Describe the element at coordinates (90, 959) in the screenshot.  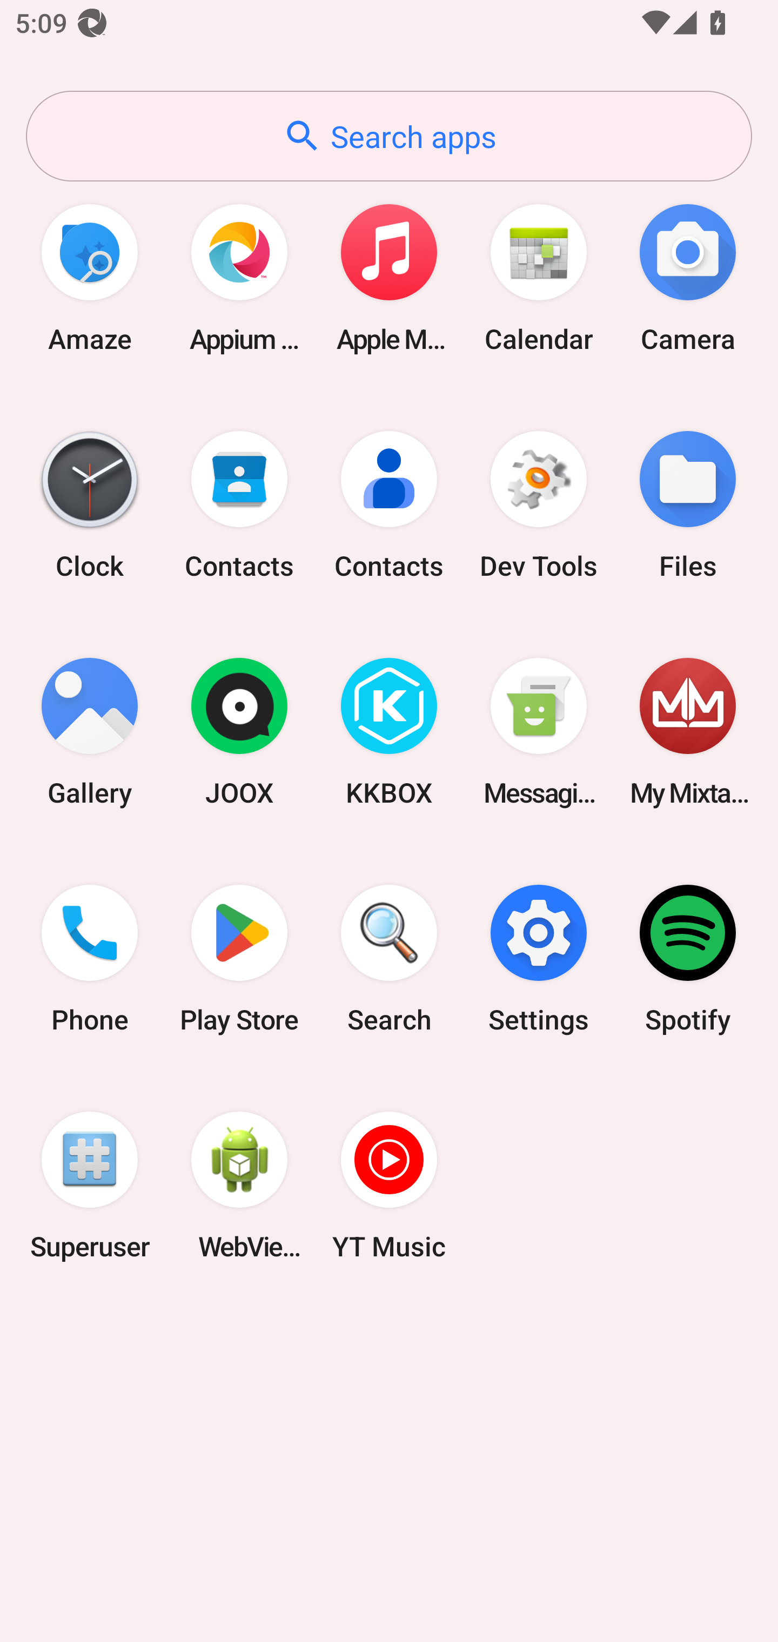
I see `Phone` at that location.